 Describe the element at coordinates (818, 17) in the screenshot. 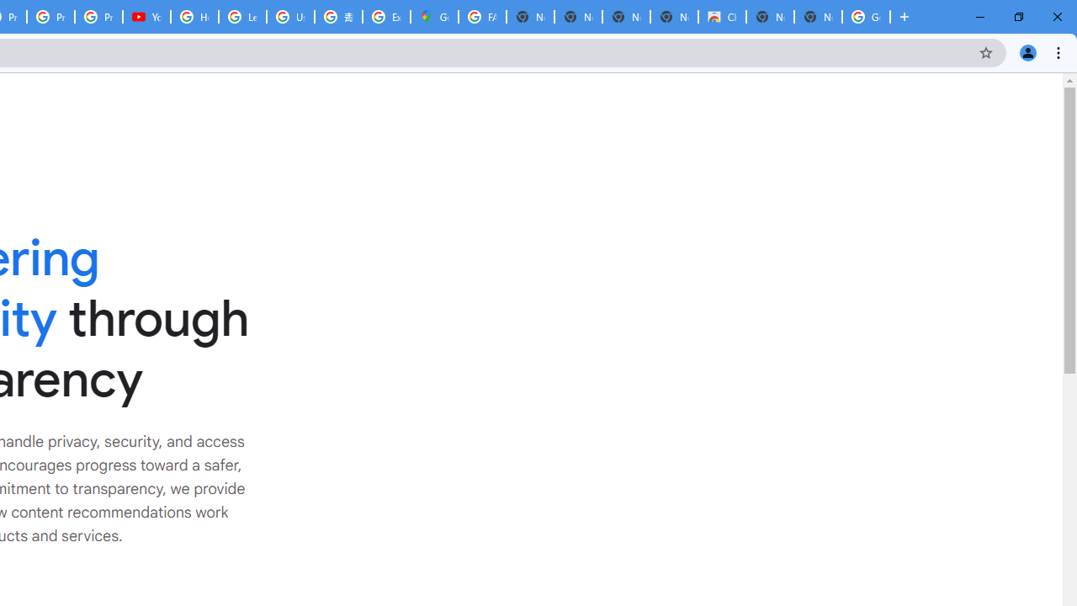

I see `New Tab` at that location.